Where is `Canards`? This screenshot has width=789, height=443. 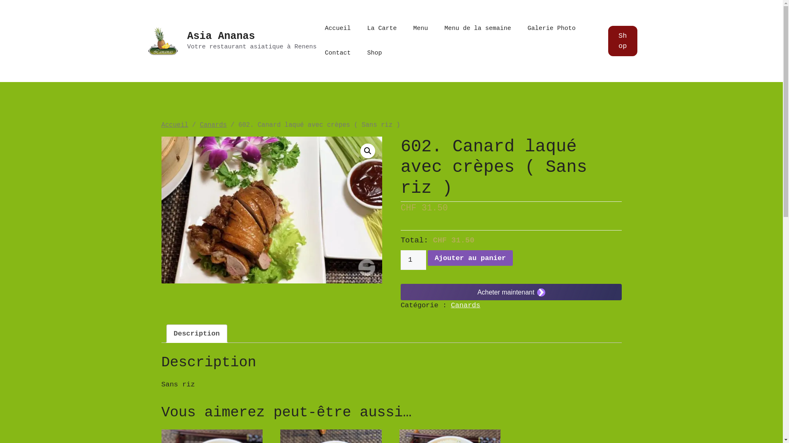
Canards is located at coordinates (465, 305).